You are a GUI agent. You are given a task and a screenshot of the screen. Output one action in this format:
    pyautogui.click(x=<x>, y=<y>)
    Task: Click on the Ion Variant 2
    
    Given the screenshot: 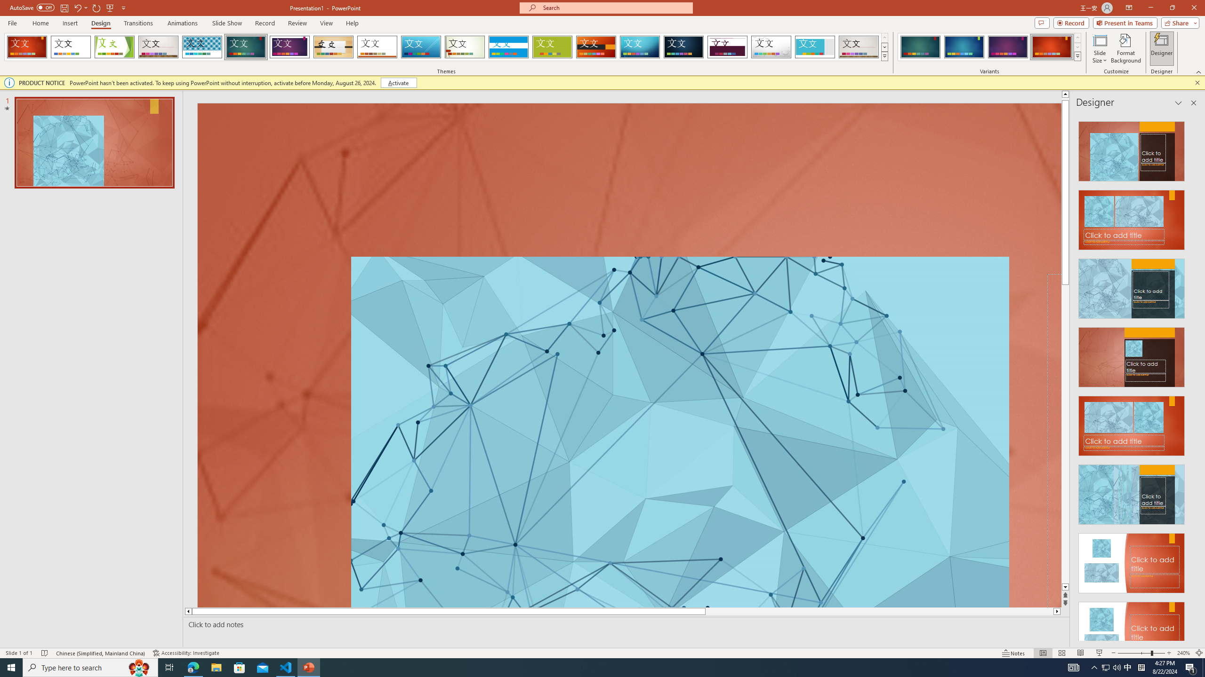 What is the action you would take?
    pyautogui.click(x=964, y=47)
    